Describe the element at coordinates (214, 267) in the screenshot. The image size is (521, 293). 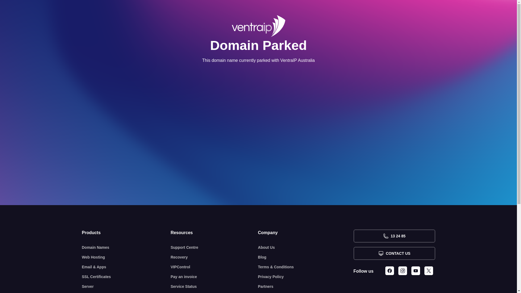
I see `VIPControl` at that location.